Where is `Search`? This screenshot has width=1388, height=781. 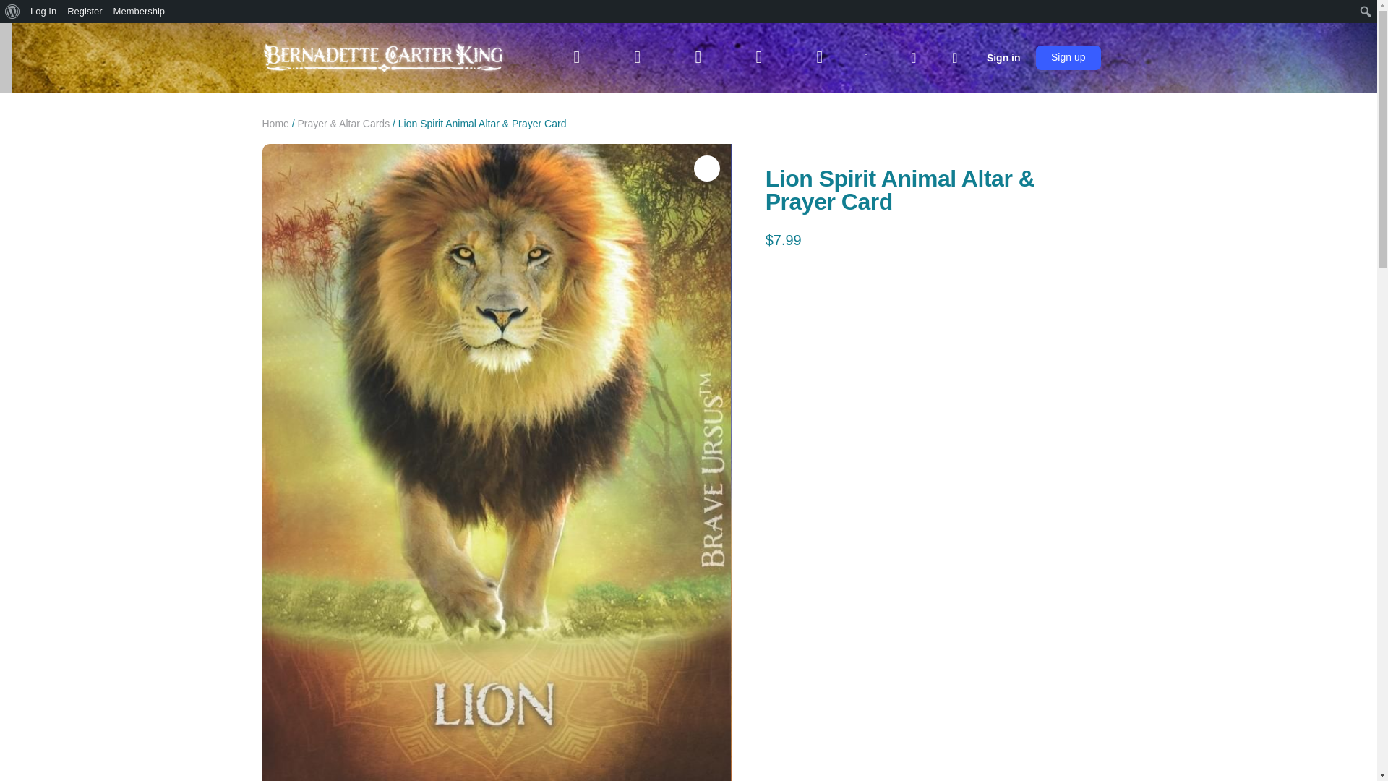 Search is located at coordinates (15, 12).